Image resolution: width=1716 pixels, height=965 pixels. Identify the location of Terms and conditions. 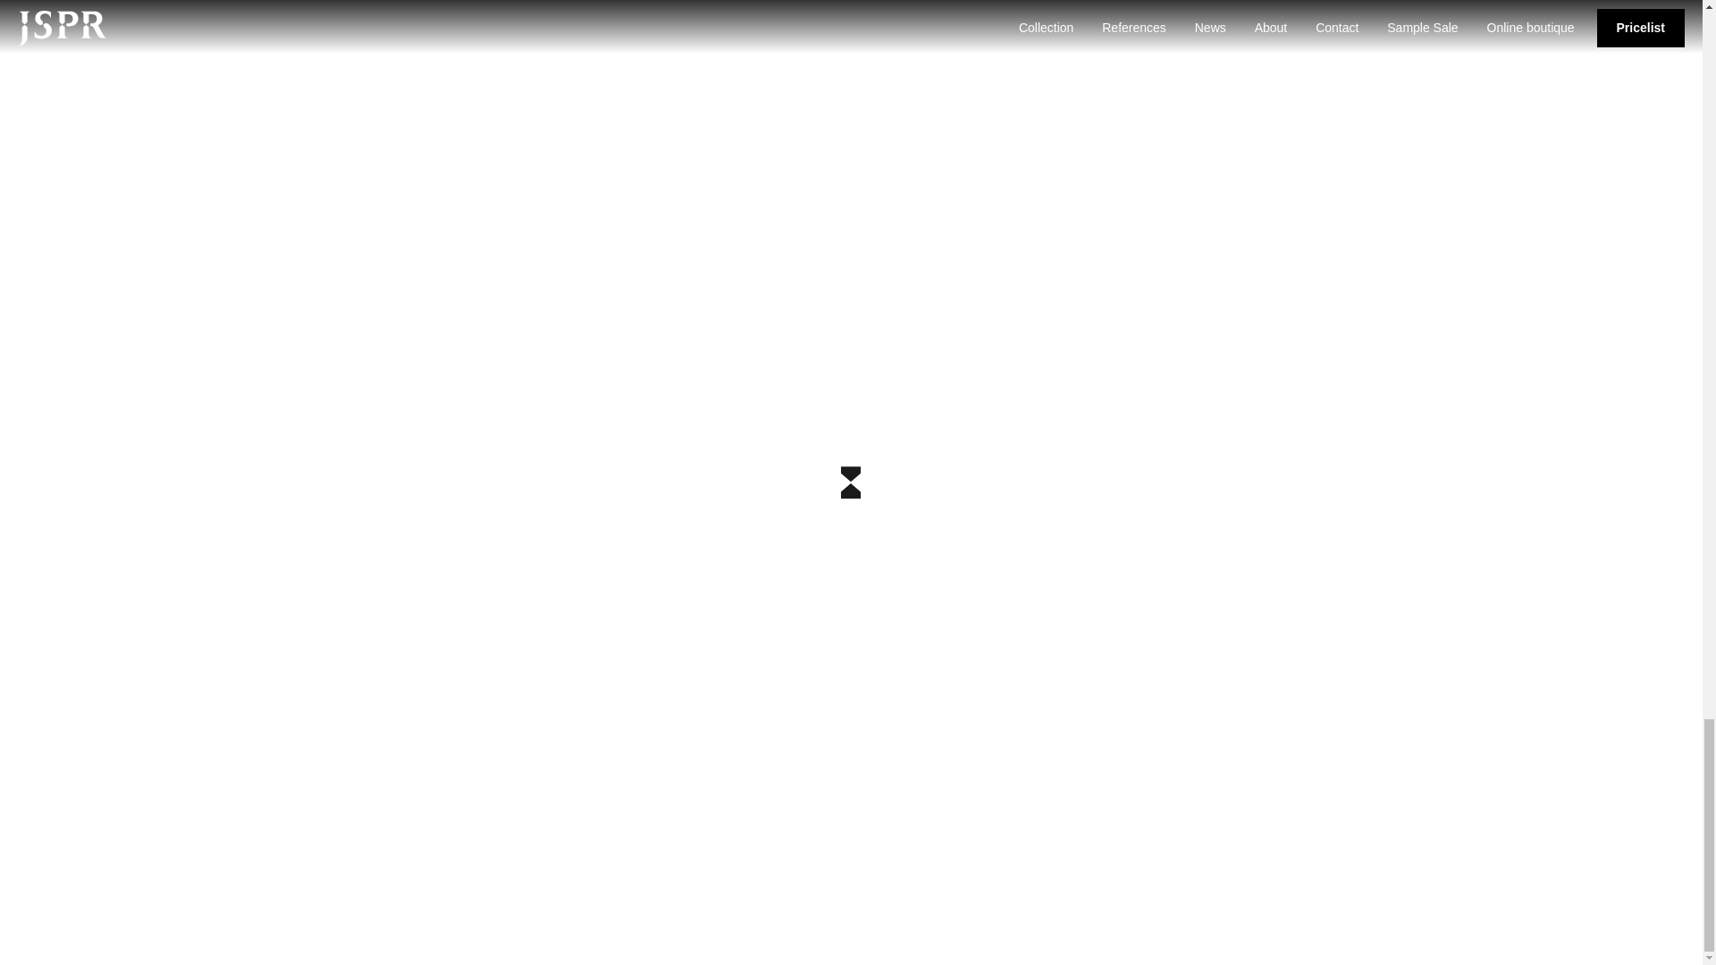
(938, 842).